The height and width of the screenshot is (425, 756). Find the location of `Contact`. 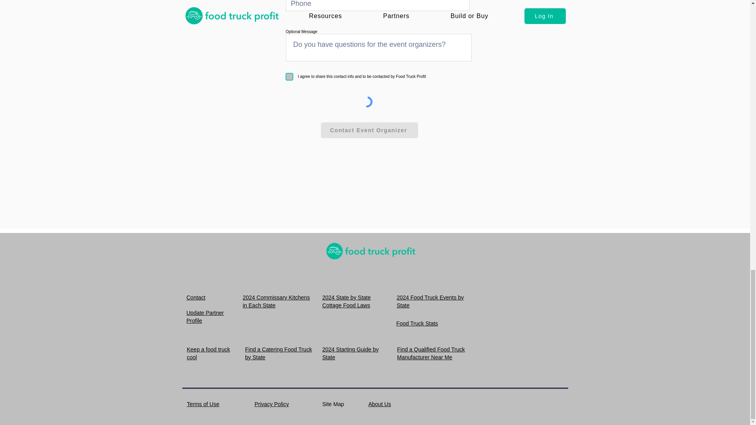

Contact is located at coordinates (196, 297).